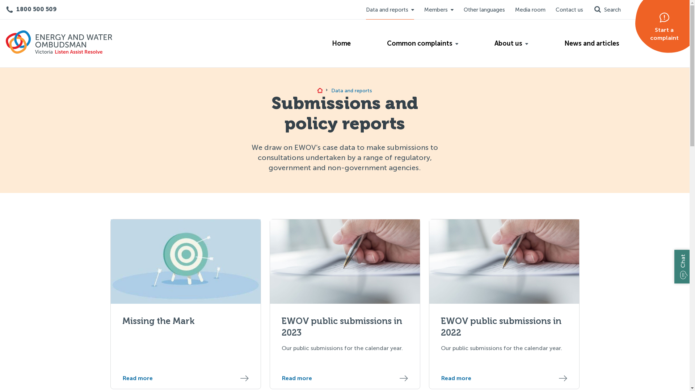 The image size is (695, 391). I want to click on Search, so click(607, 9).